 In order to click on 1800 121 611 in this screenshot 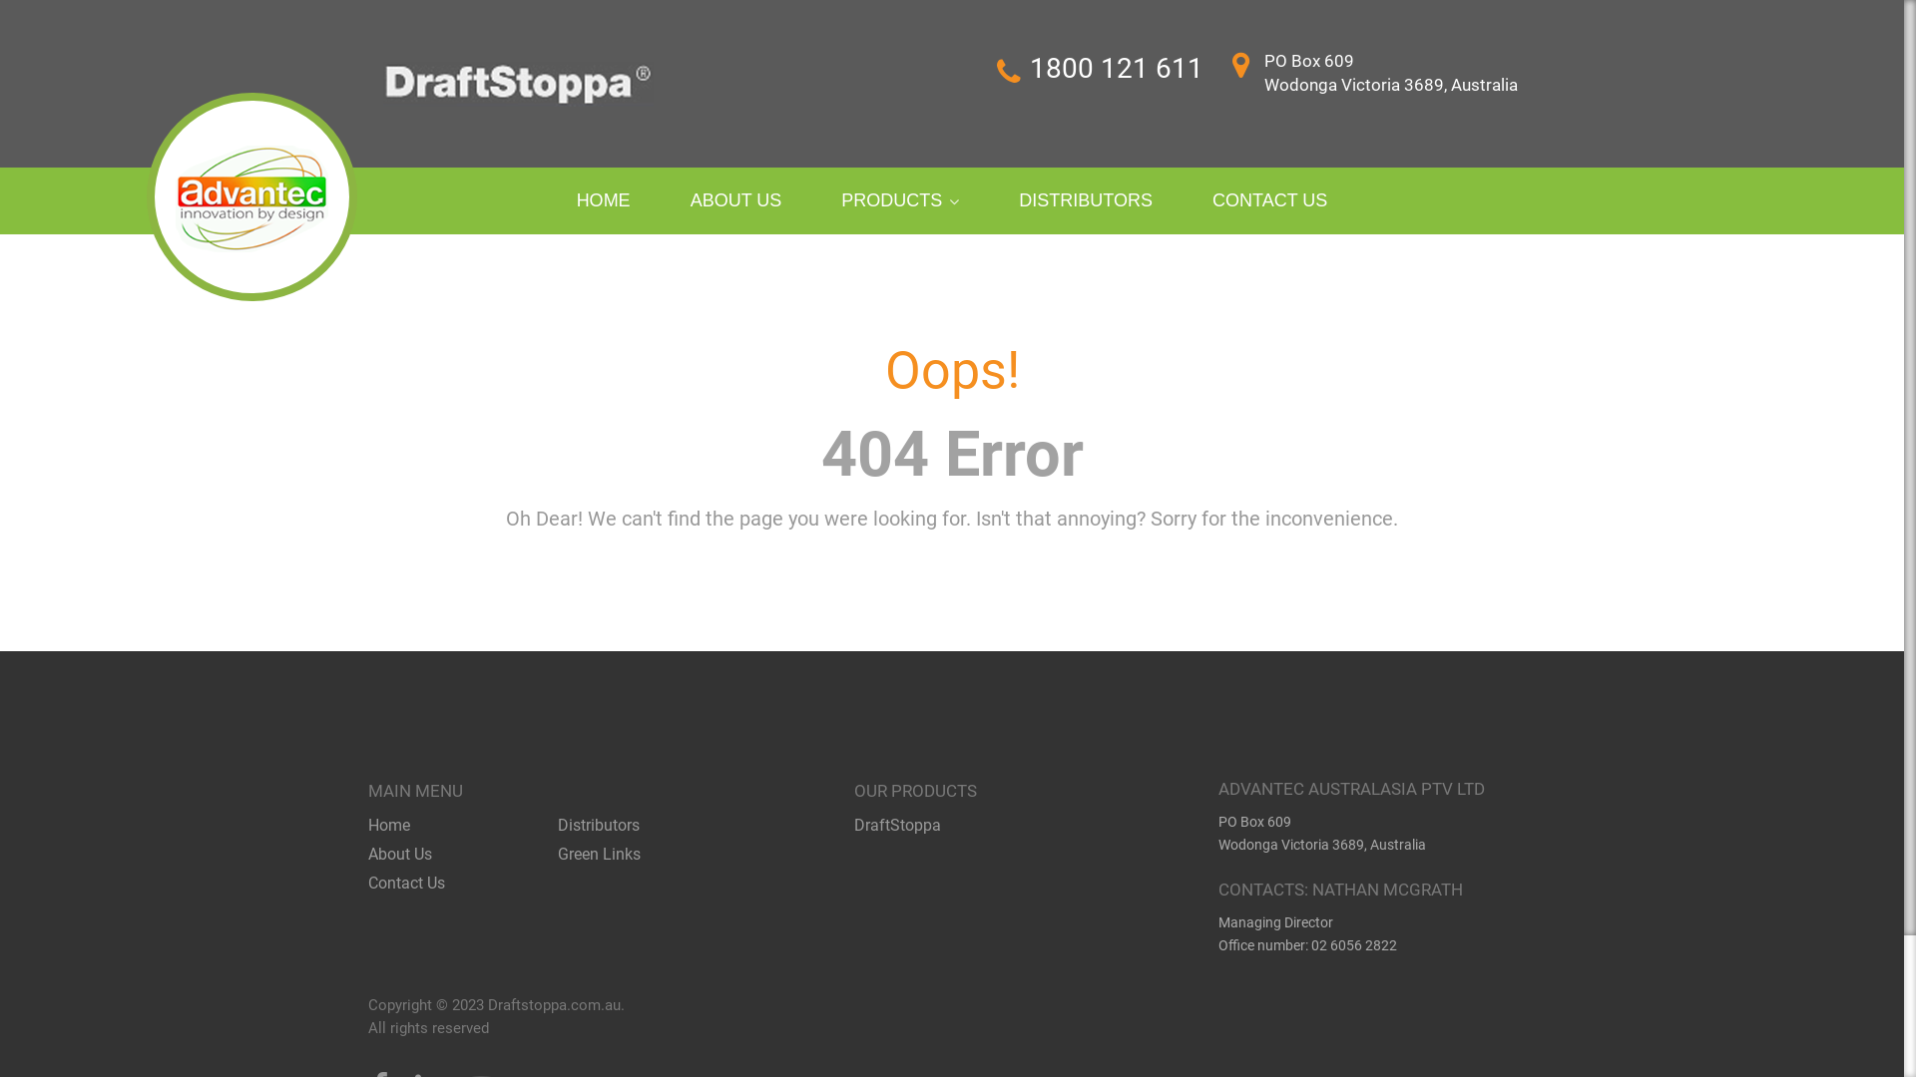, I will do `click(1117, 68)`.